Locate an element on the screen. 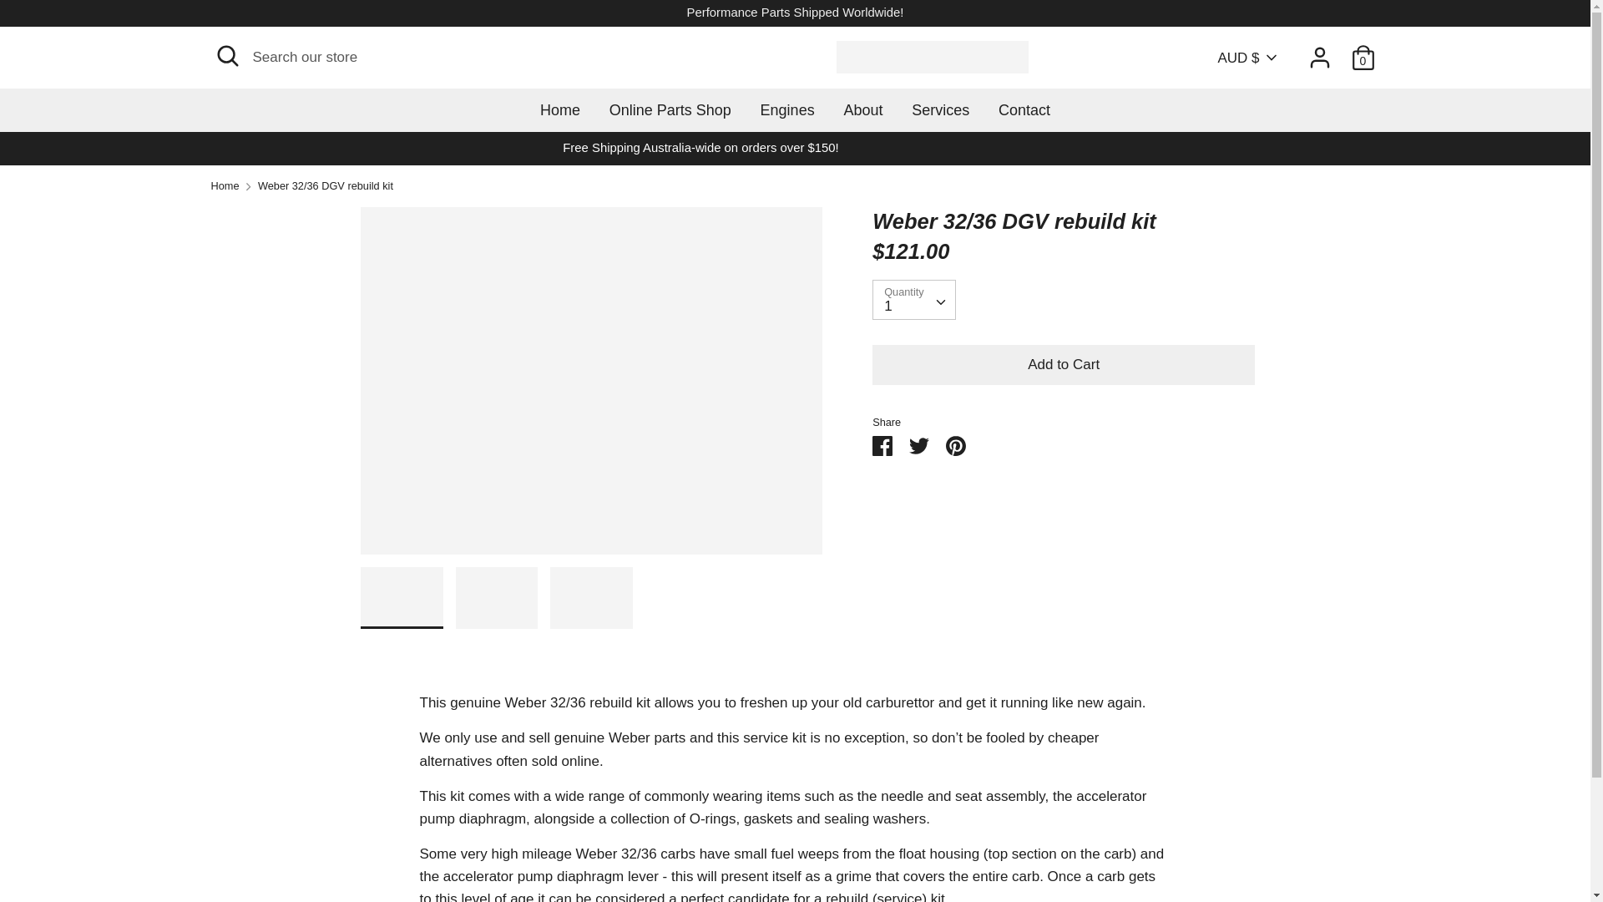 The width and height of the screenshot is (1603, 902). Mastercard is located at coordinates (1213, 847).